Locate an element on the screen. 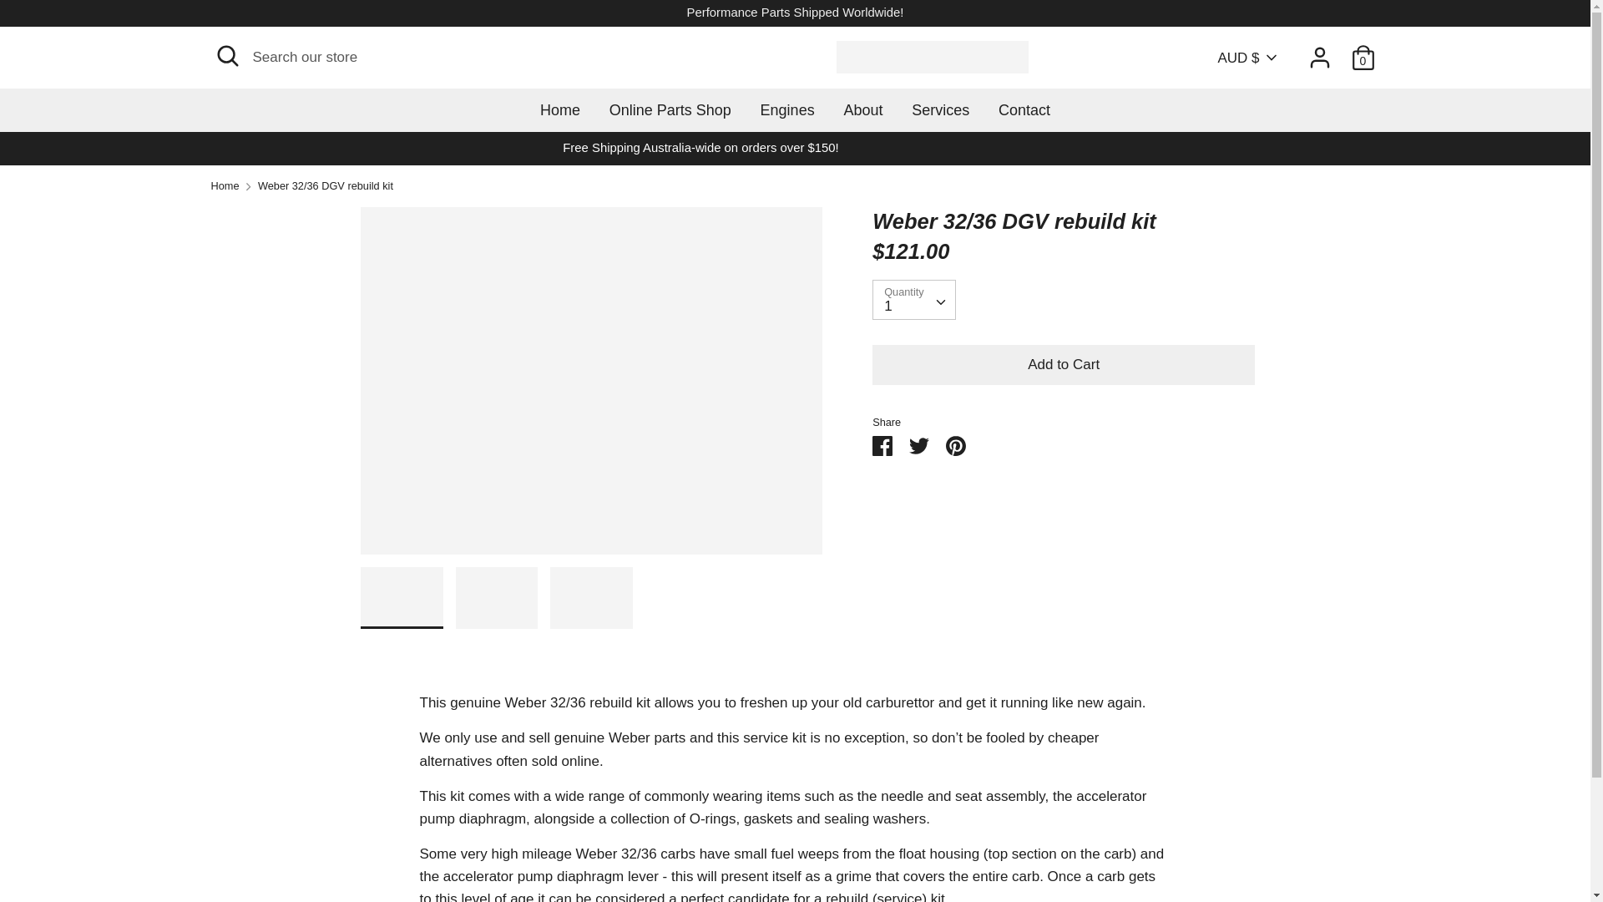 The width and height of the screenshot is (1603, 902). Mastercard is located at coordinates (1213, 847).